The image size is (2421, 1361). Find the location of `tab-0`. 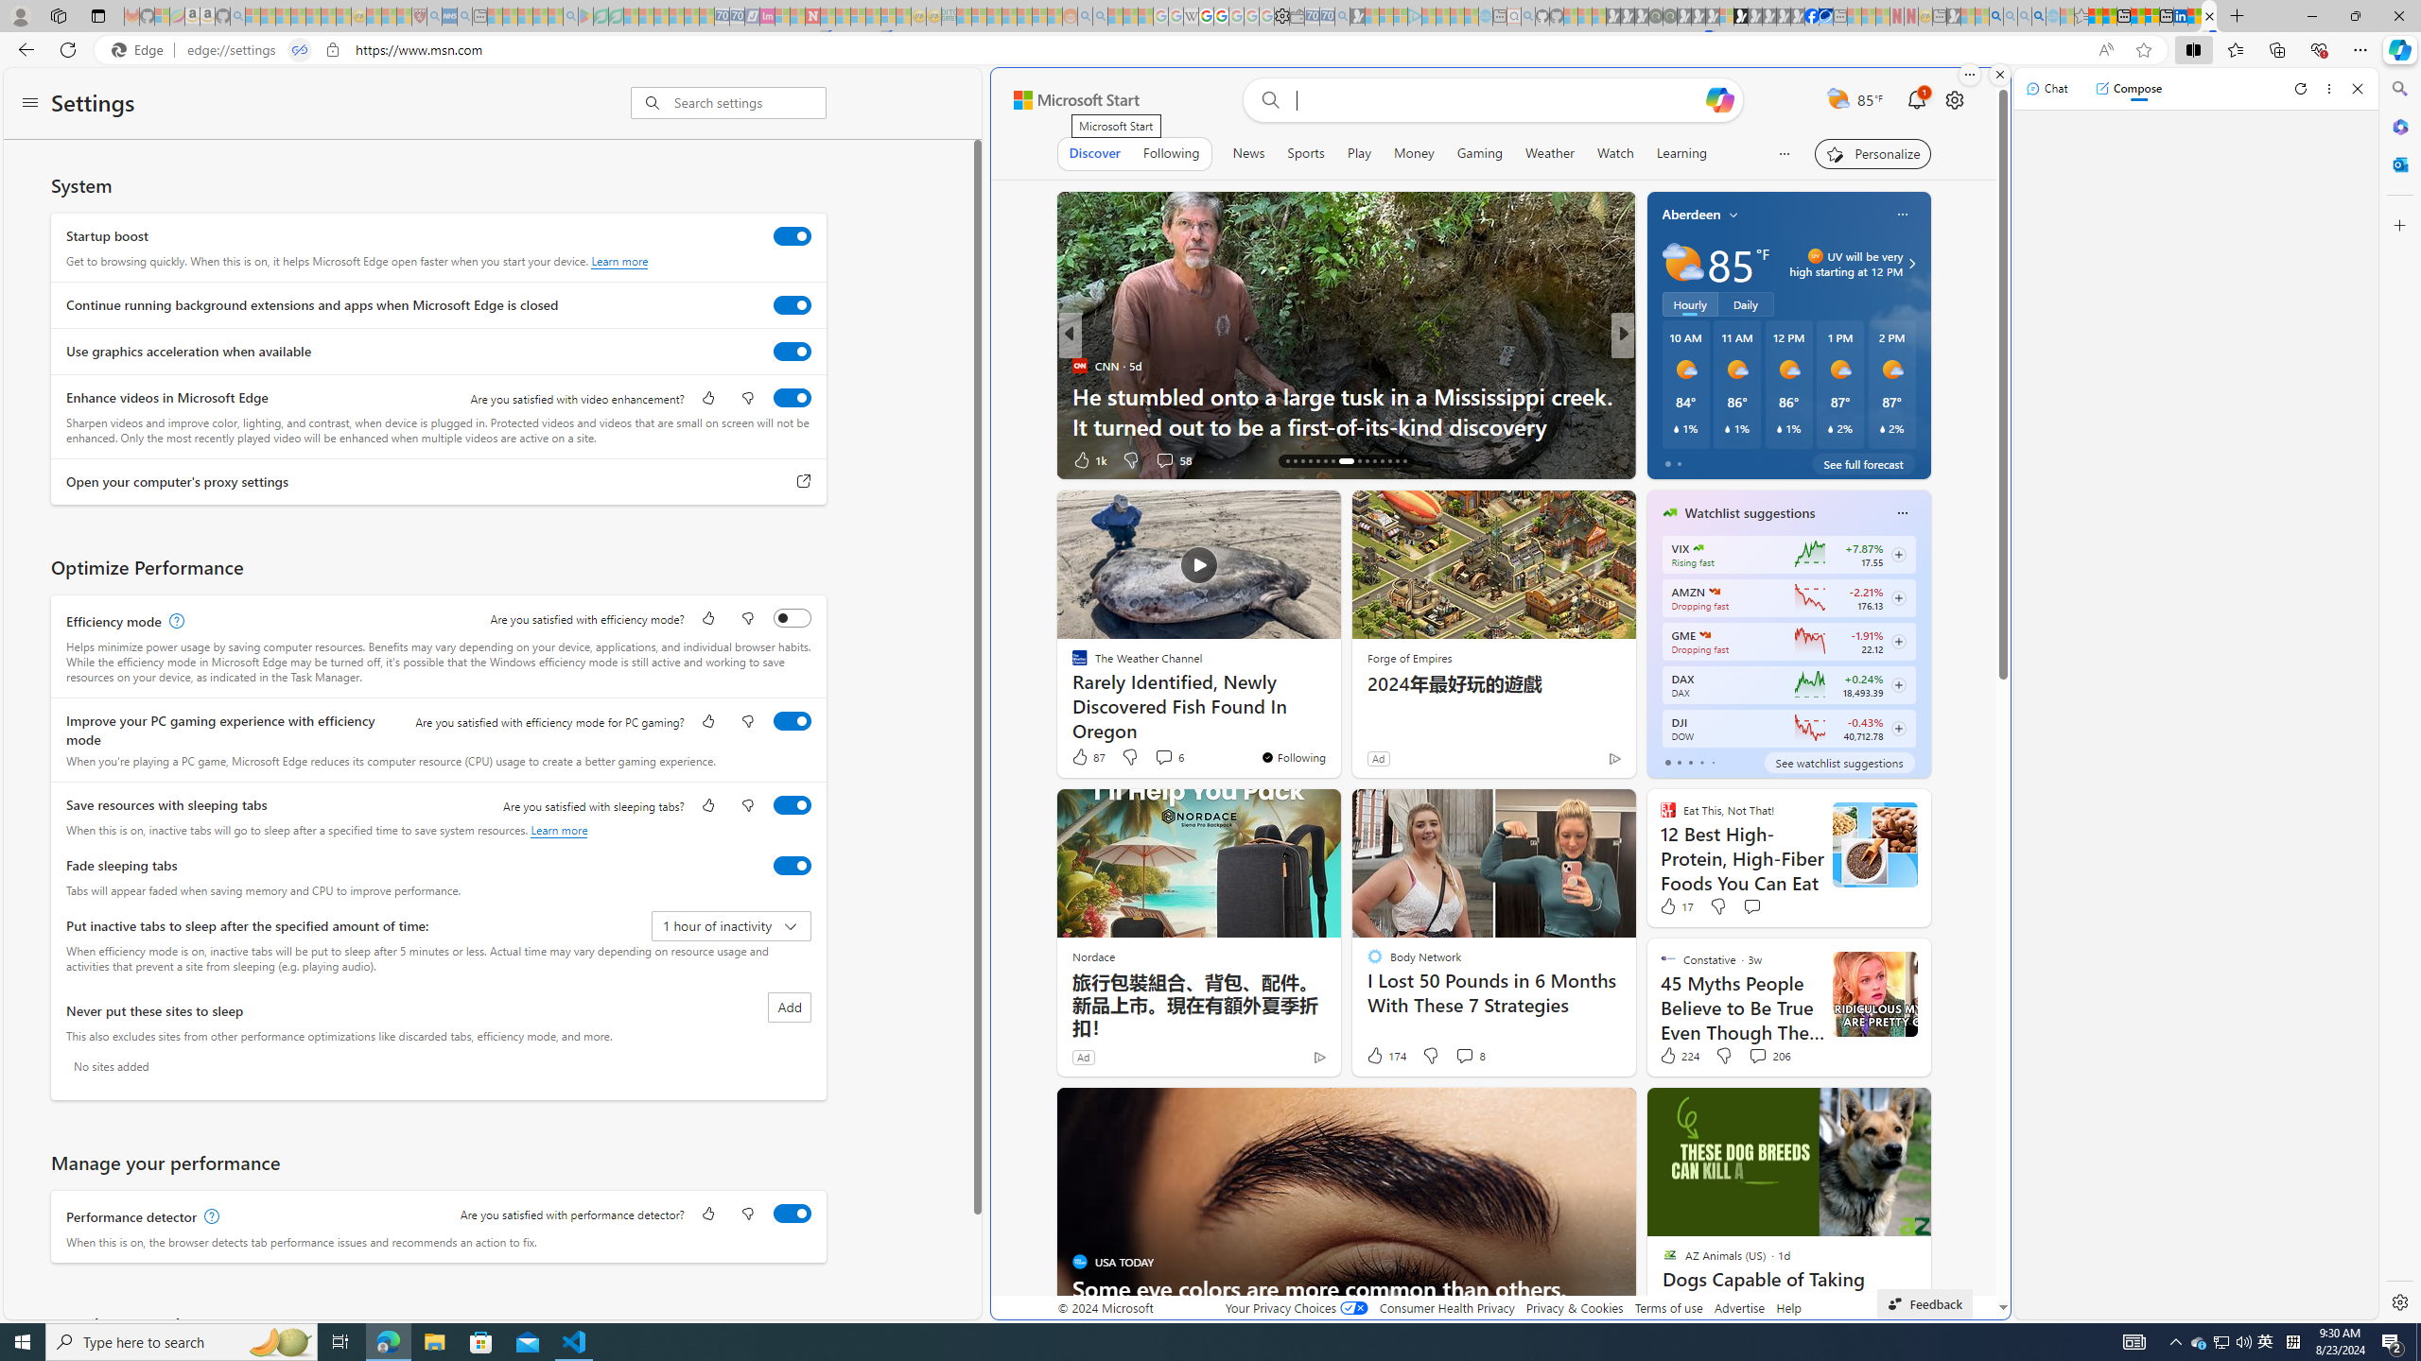

tab-0 is located at coordinates (1666, 762).